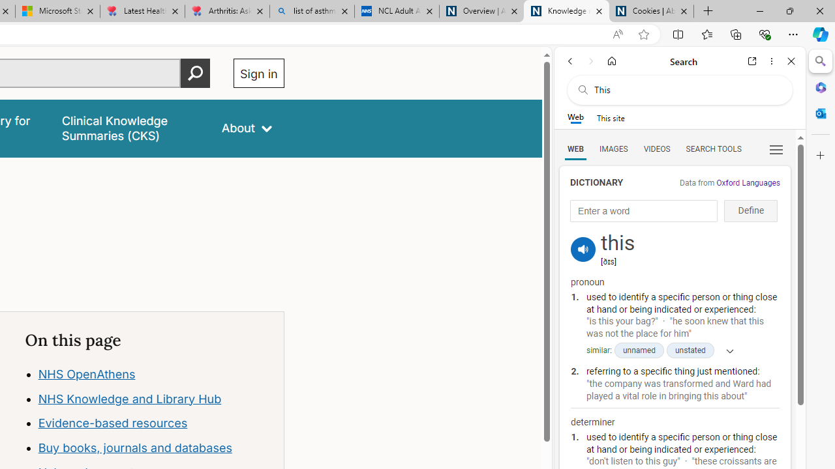 The width and height of the screenshot is (835, 469). Describe the element at coordinates (583, 249) in the screenshot. I see `pronounce` at that location.